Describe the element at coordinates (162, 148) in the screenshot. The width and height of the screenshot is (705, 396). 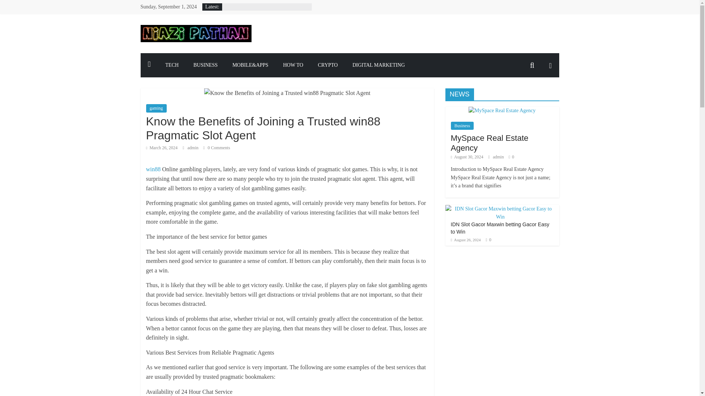
I see `March 26, 2024` at that location.